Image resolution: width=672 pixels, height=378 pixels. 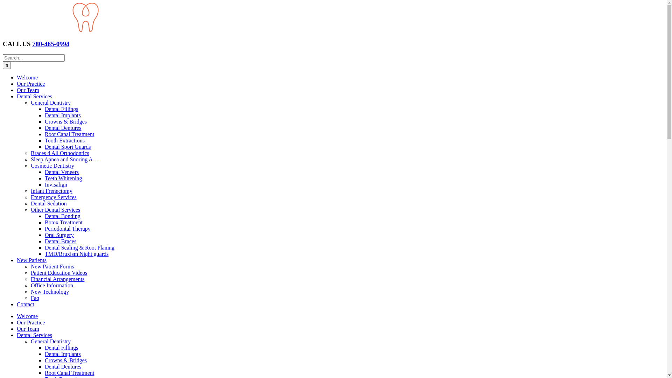 What do you see at coordinates (31, 84) in the screenshot?
I see `Our Practice` at bounding box center [31, 84].